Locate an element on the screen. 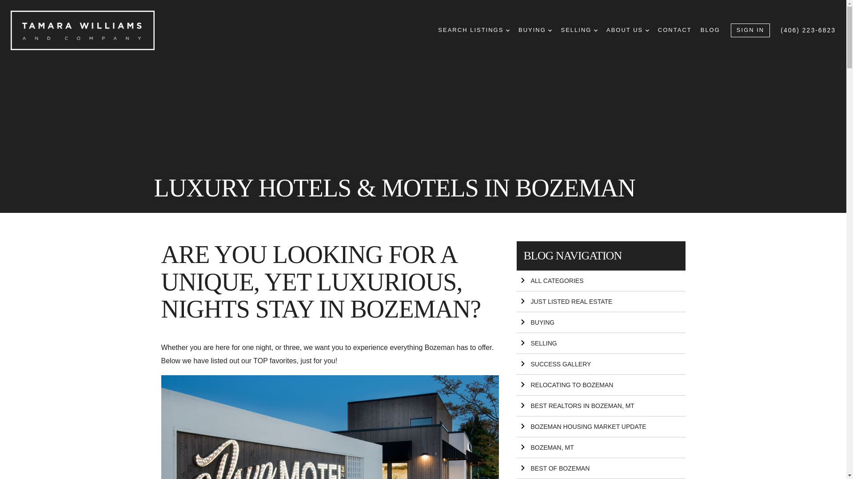  DROPDOWN ARROW is located at coordinates (595, 30).